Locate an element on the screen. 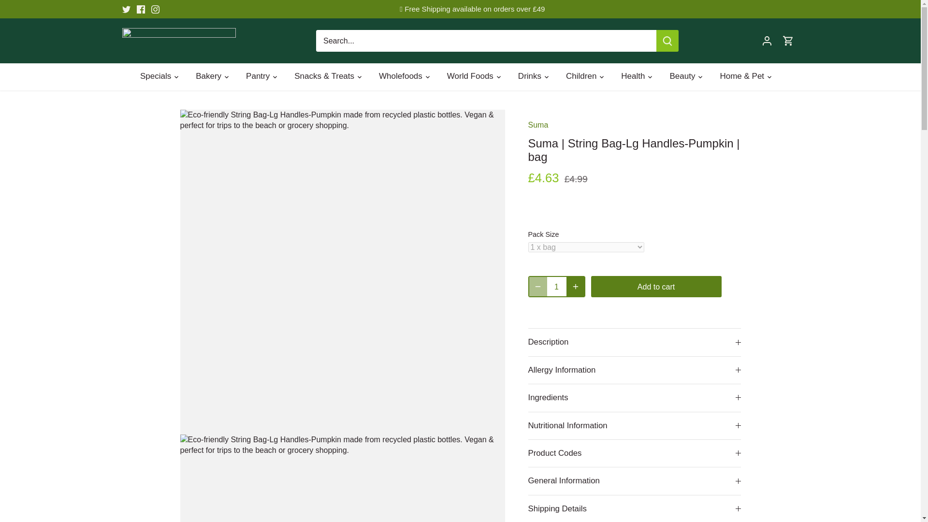 The image size is (928, 522). Specials is located at coordinates (159, 76).